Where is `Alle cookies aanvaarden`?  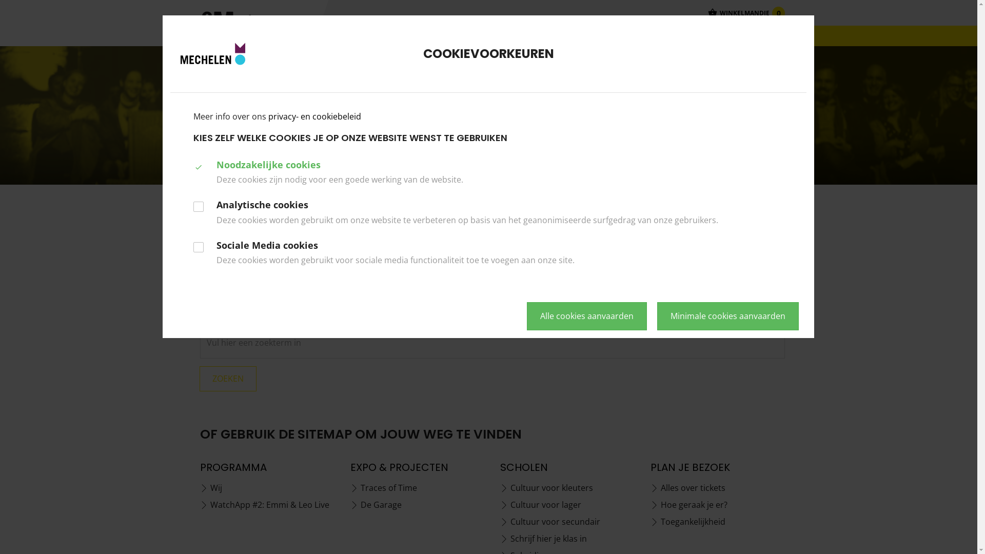 Alle cookies aanvaarden is located at coordinates (587, 316).